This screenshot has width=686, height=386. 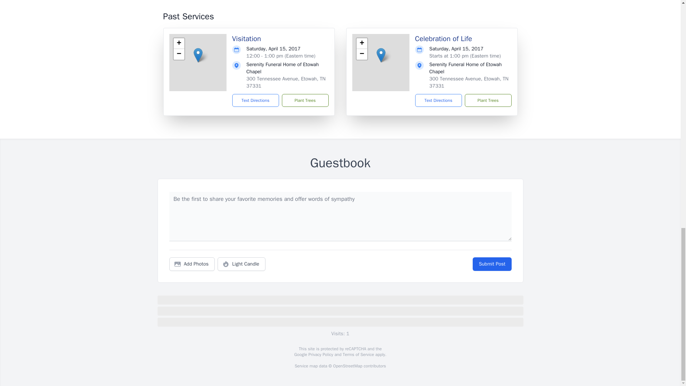 What do you see at coordinates (362, 44) in the screenshot?
I see `Zoom in` at bounding box center [362, 44].